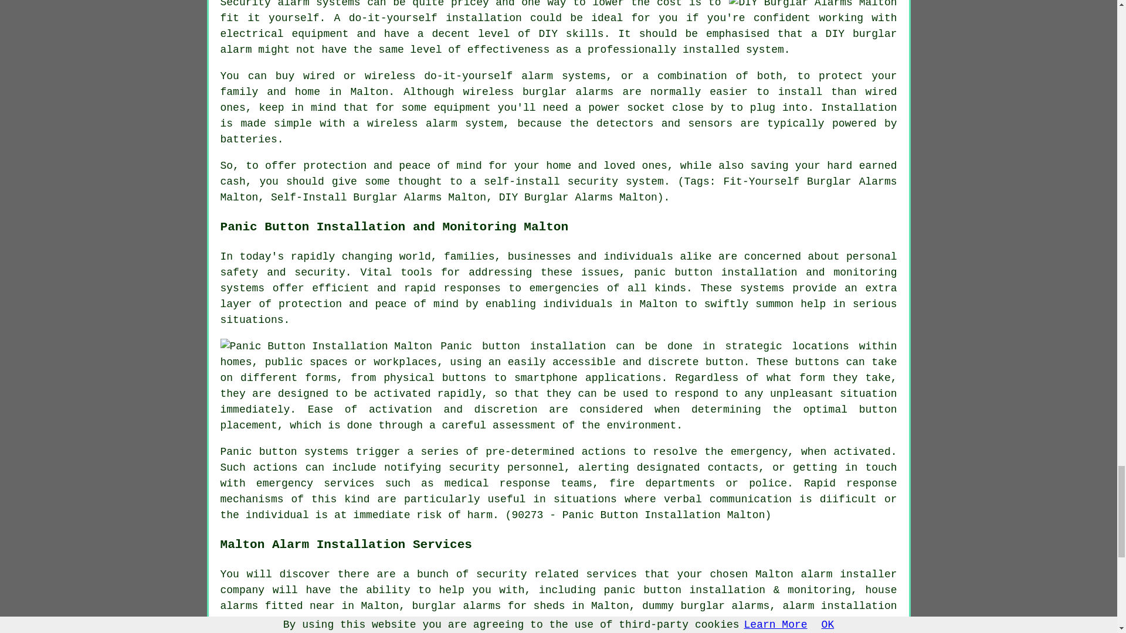 Image resolution: width=1126 pixels, height=633 pixels. What do you see at coordinates (812, 5) in the screenshot?
I see `DIY Burglar Alarms Malton` at bounding box center [812, 5].